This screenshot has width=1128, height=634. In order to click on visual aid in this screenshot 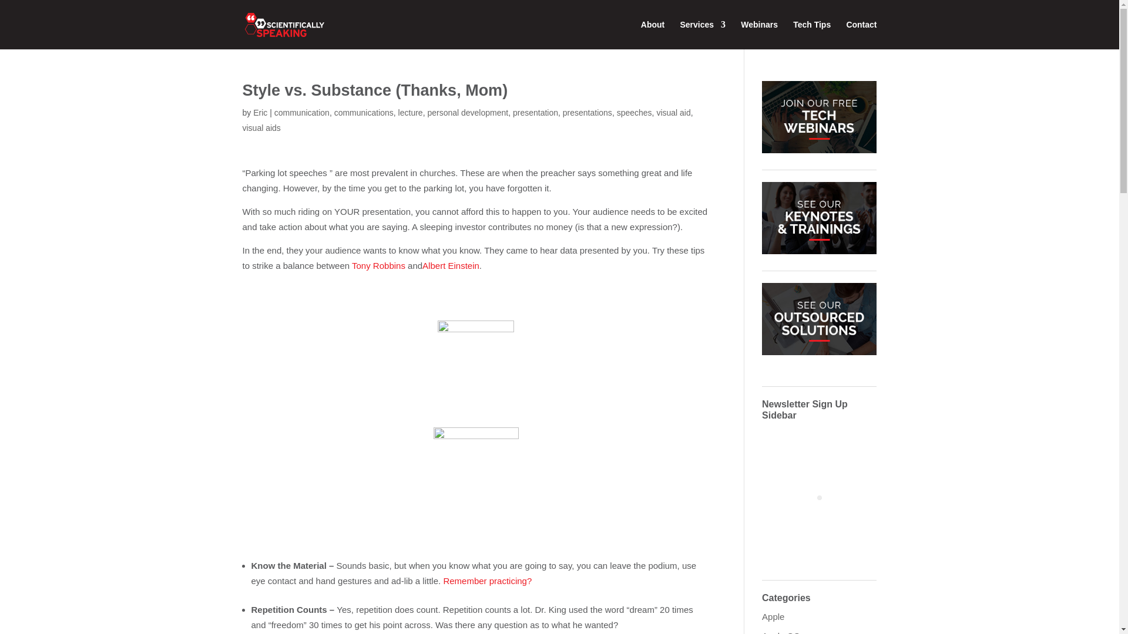, I will do `click(673, 112)`.